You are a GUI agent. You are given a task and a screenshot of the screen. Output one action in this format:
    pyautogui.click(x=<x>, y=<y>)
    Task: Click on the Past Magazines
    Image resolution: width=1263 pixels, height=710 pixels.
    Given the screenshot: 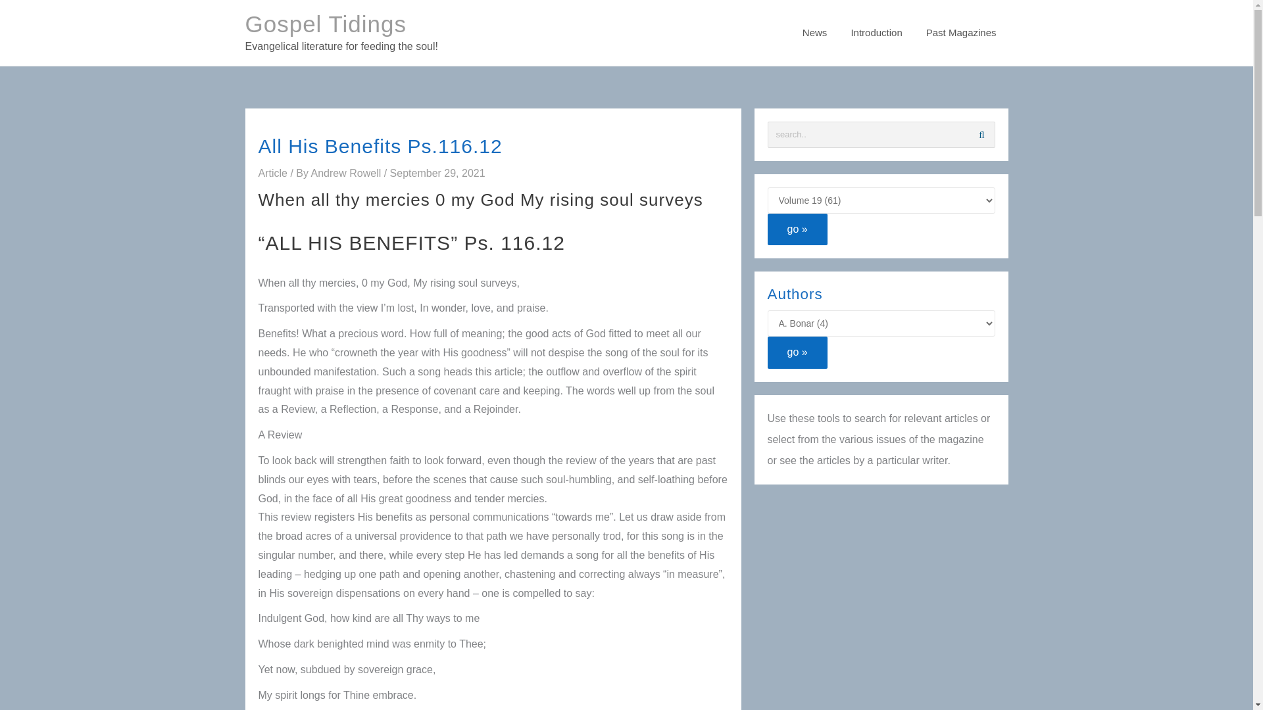 What is the action you would take?
    pyautogui.click(x=961, y=33)
    